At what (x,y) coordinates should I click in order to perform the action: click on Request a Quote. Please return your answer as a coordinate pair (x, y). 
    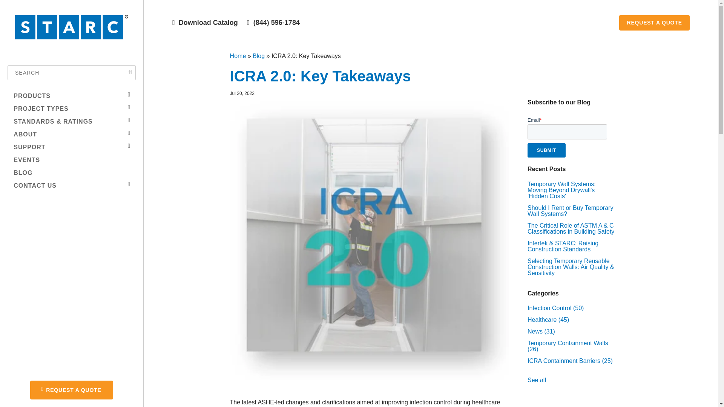
    Looking at the image, I should click on (72, 390).